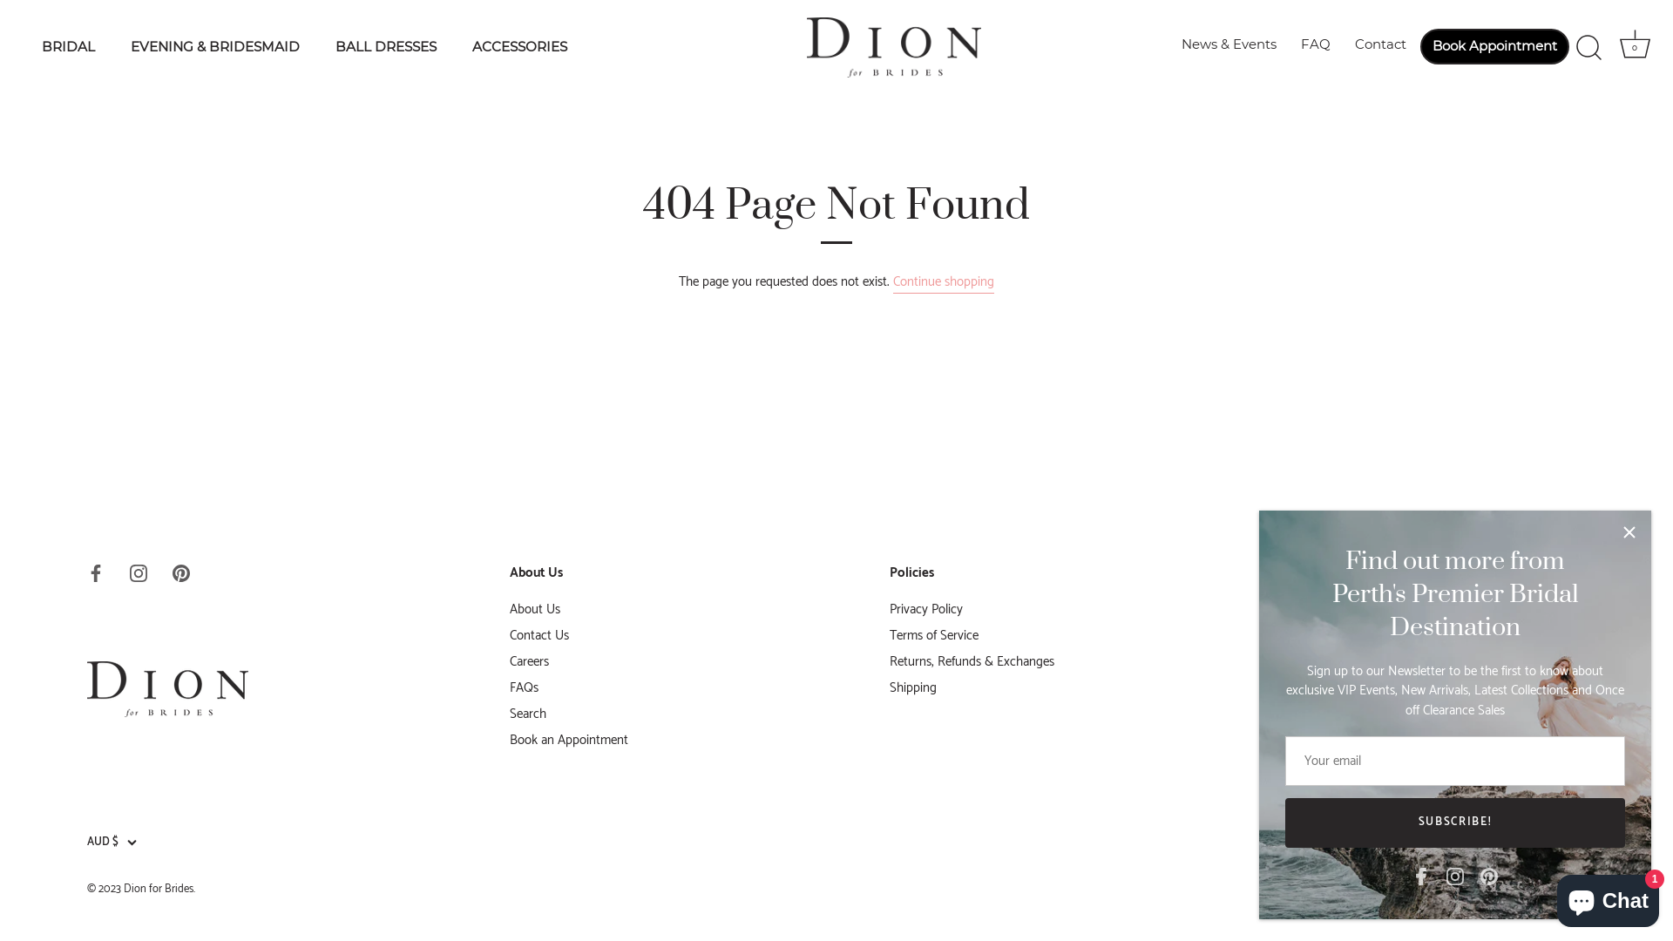 The width and height of the screenshot is (1673, 941). What do you see at coordinates (1229, 45) in the screenshot?
I see `News & Events` at bounding box center [1229, 45].